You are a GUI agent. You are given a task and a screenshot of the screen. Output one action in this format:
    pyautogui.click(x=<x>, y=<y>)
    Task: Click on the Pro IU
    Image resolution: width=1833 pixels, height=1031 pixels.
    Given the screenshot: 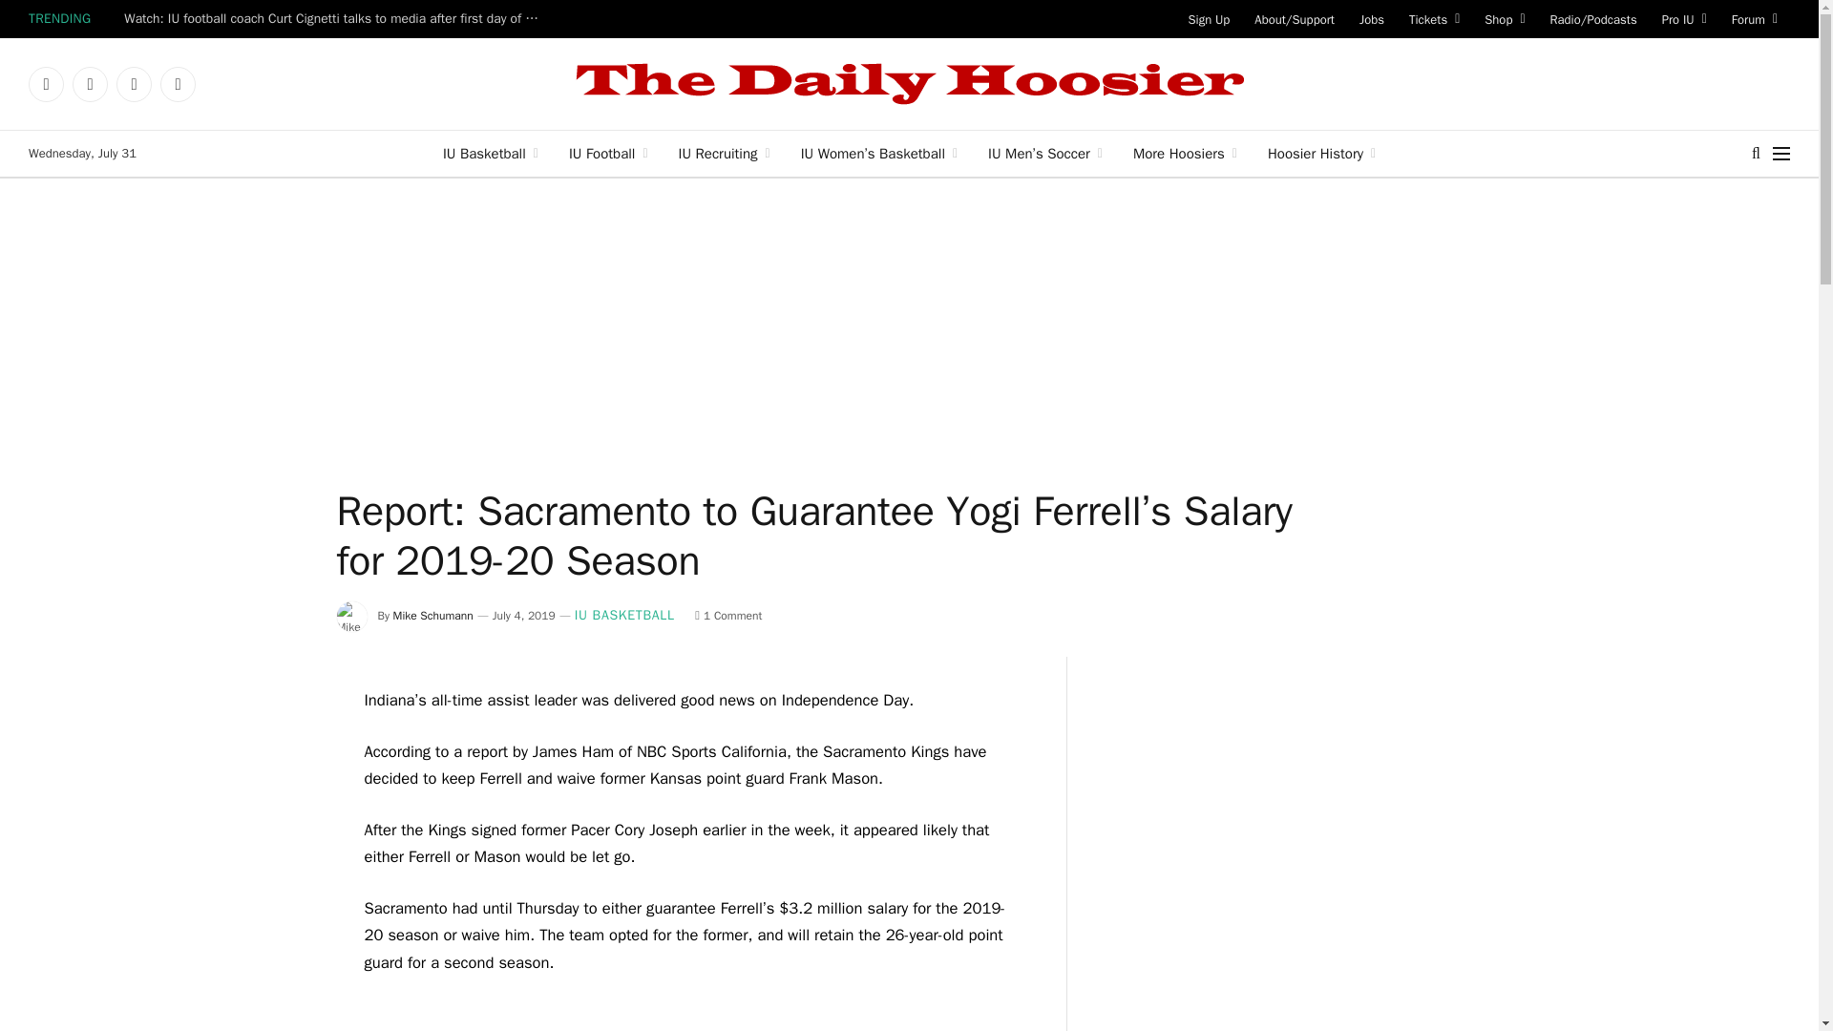 What is the action you would take?
    pyautogui.click(x=1684, y=19)
    